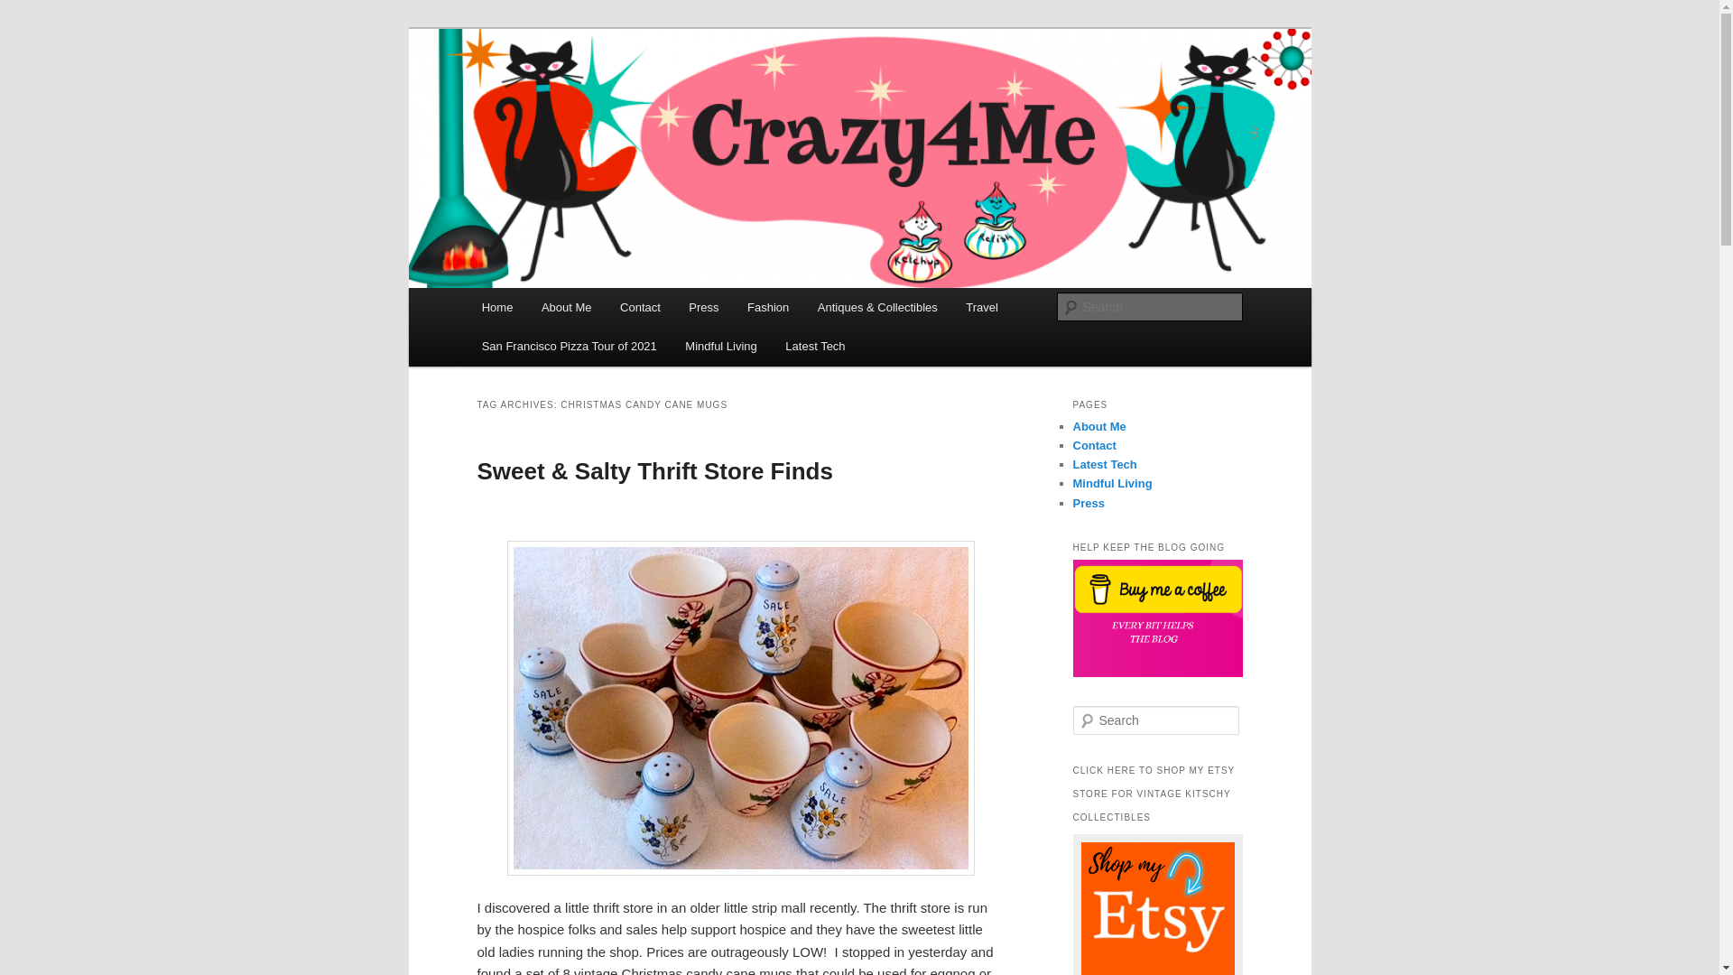  I want to click on Latest Tech, so click(1105, 464).